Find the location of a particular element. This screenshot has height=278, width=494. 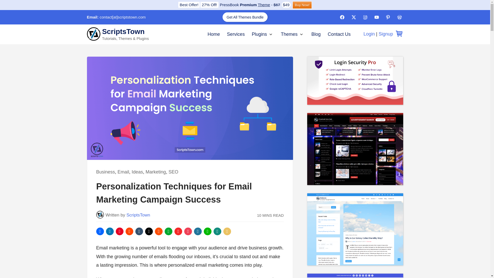

Ideas is located at coordinates (137, 172).